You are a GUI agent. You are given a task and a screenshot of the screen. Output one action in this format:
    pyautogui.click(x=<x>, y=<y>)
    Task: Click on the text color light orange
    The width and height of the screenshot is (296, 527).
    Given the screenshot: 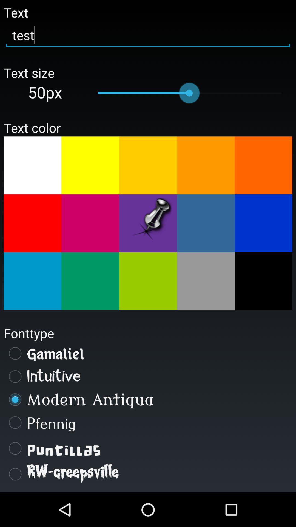 What is the action you would take?
    pyautogui.click(x=148, y=165)
    